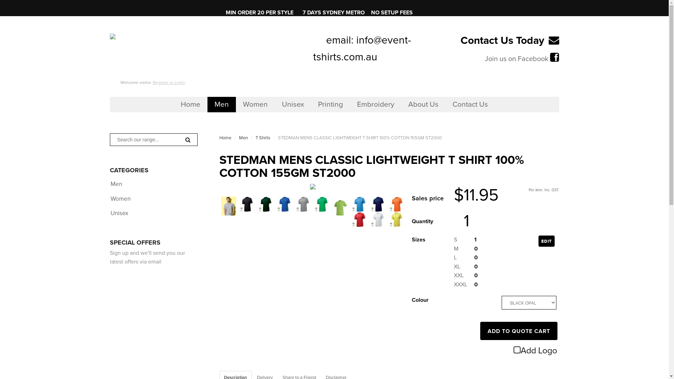 The width and height of the screenshot is (674, 379). What do you see at coordinates (263, 138) in the screenshot?
I see `T Shirts` at bounding box center [263, 138].